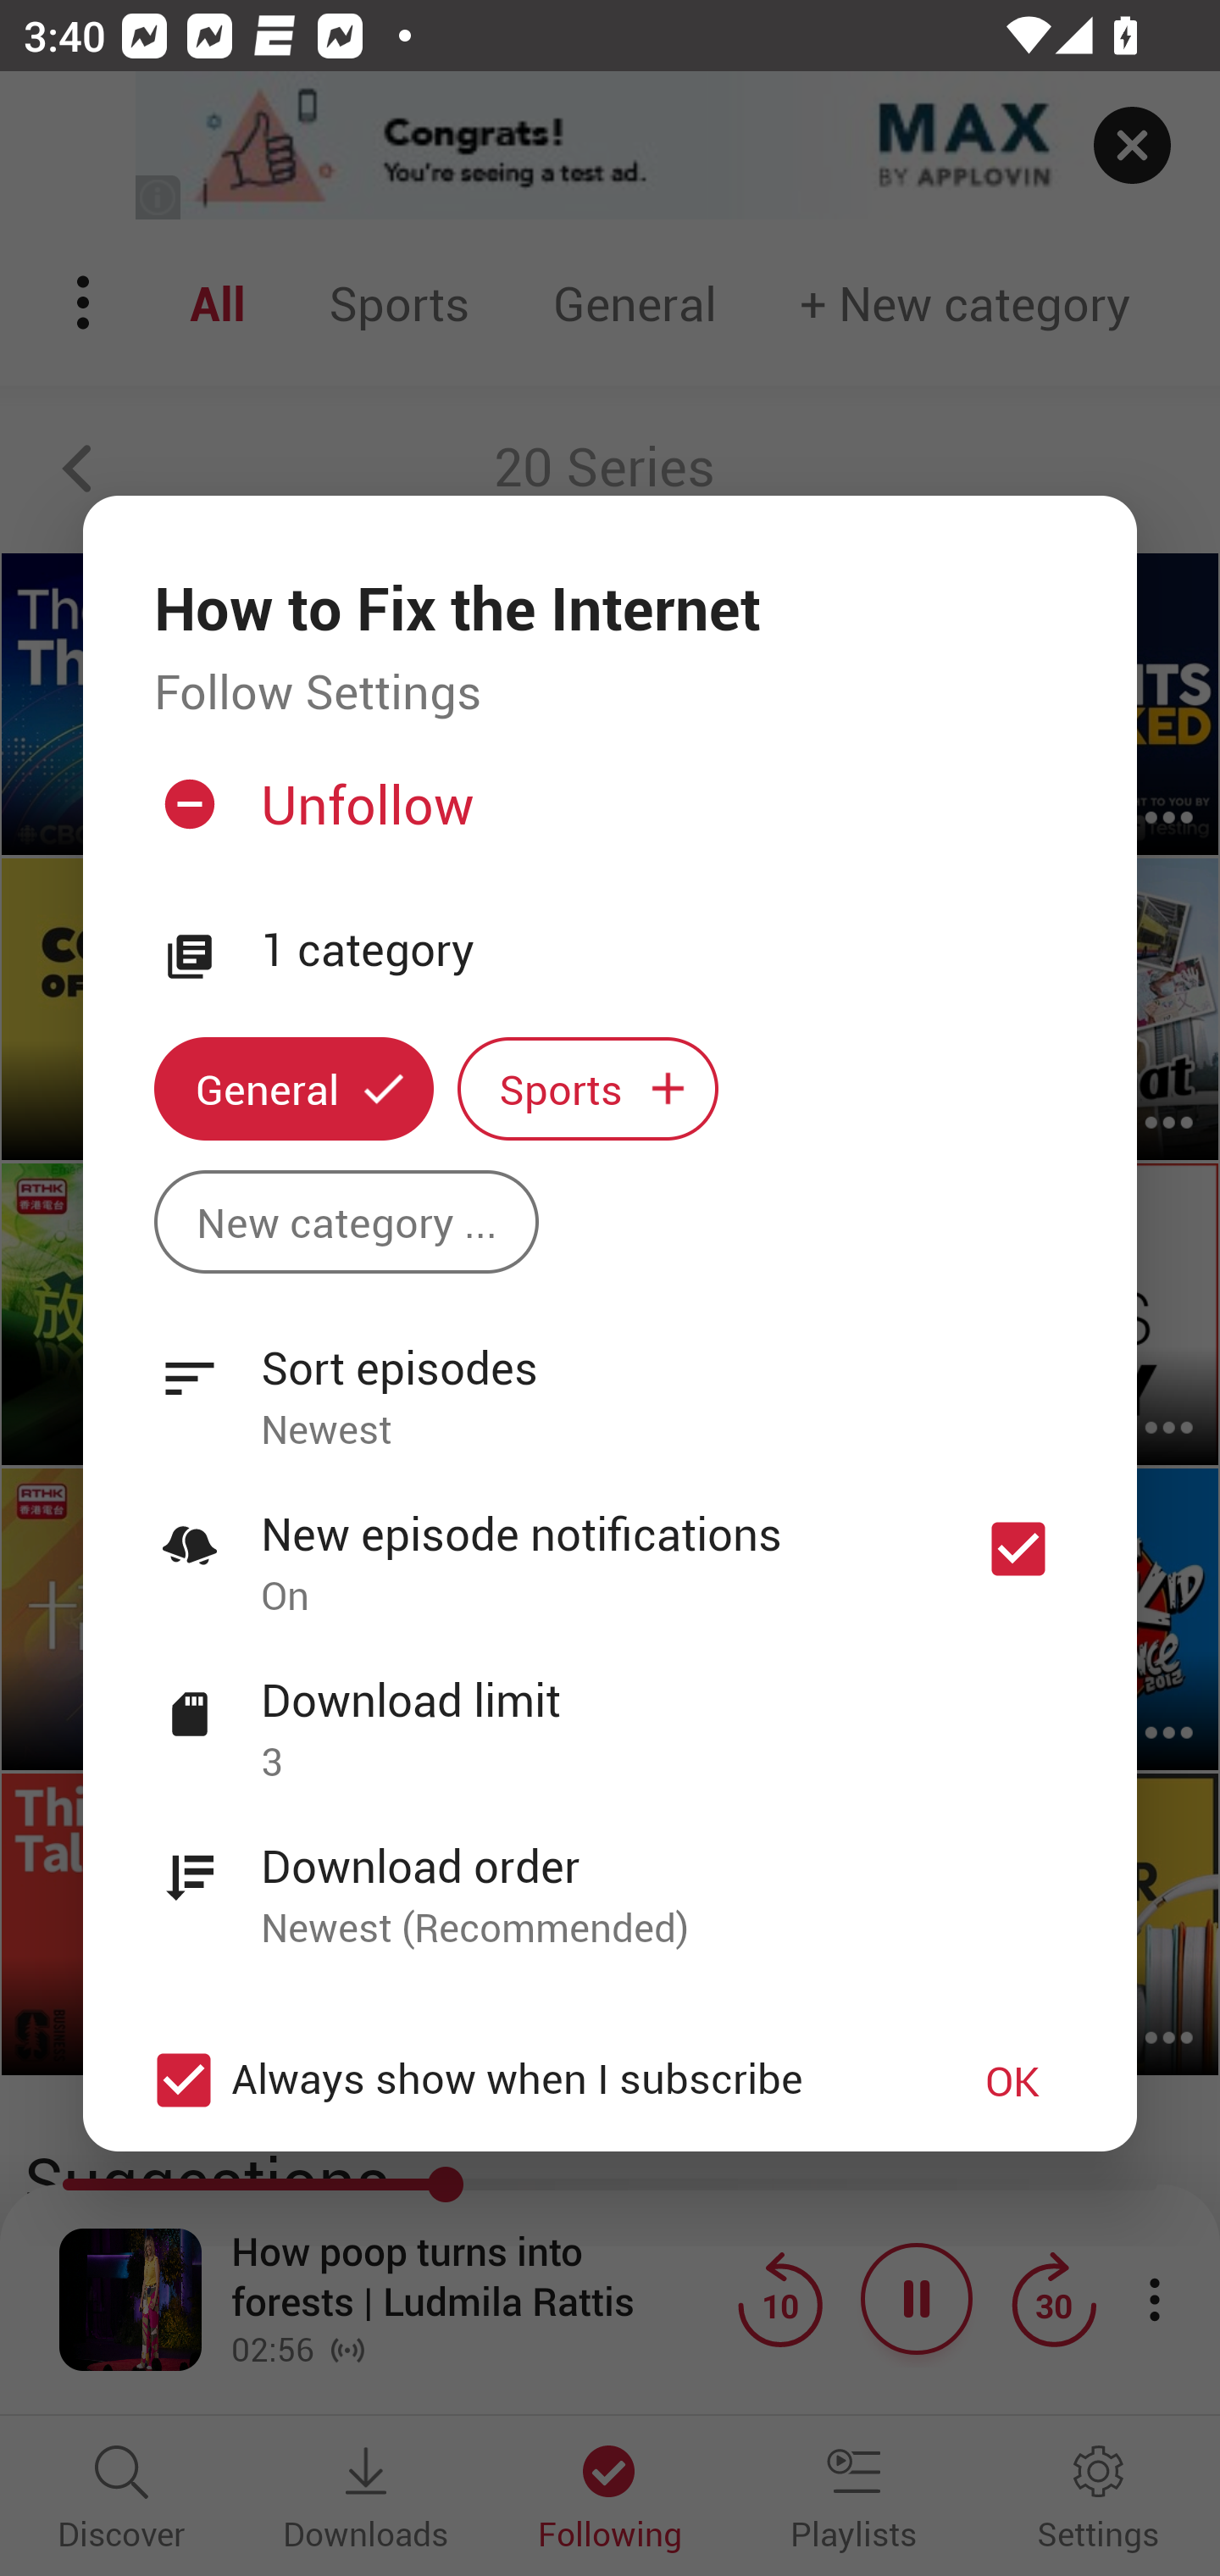  What do you see at coordinates (610, 1380) in the screenshot?
I see `Sort episodes Newest` at bounding box center [610, 1380].